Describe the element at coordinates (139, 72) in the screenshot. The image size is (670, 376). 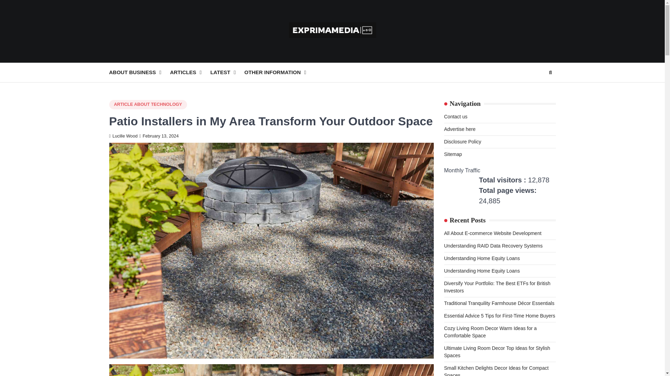
I see `ABOUT BUSINESS` at that location.